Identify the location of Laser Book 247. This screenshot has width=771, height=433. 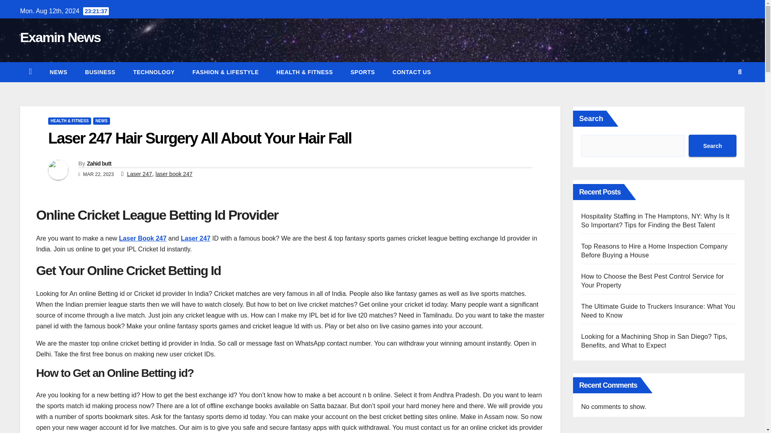
(142, 238).